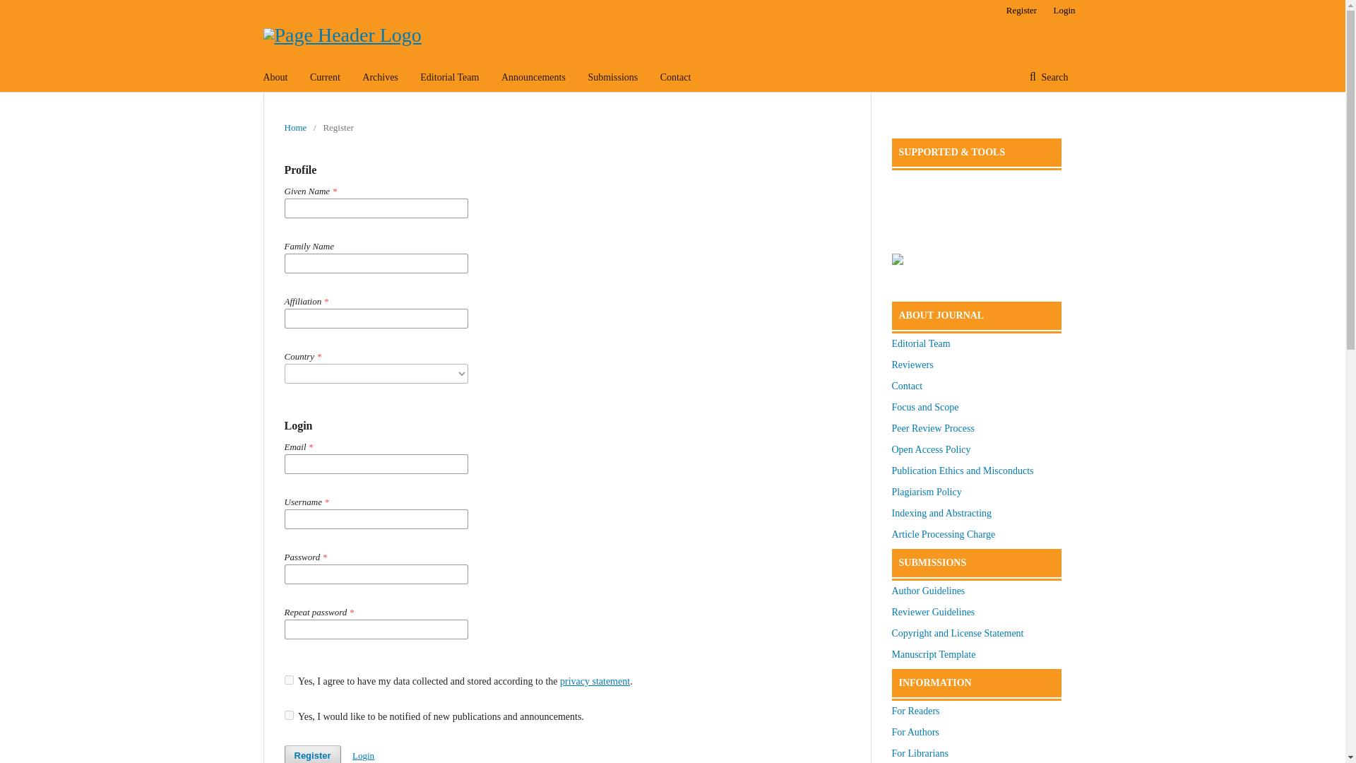 The image size is (1356, 763). Describe the element at coordinates (943, 534) in the screenshot. I see `Article Processing Charge` at that location.